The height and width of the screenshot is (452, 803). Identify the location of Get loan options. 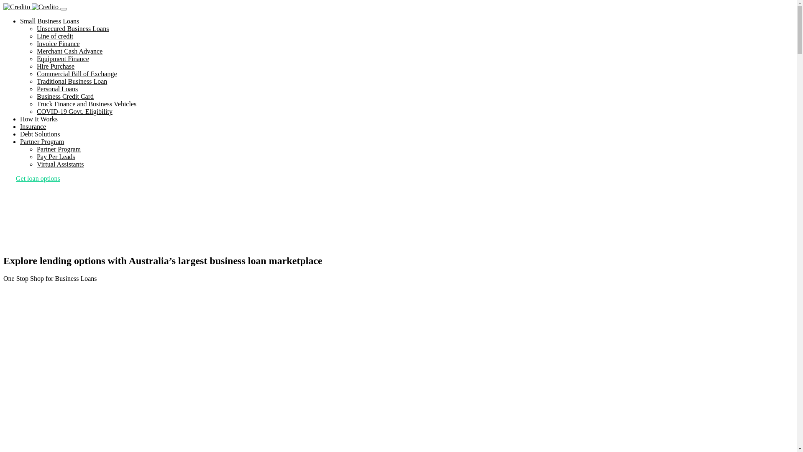
(38, 178).